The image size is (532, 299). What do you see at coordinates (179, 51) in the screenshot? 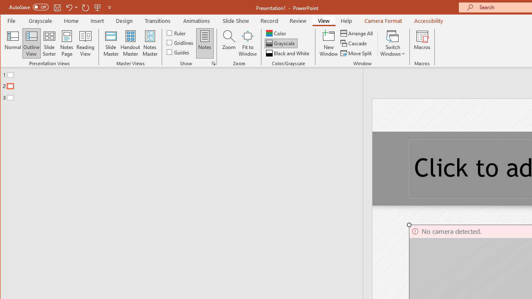
I see `Guides` at bounding box center [179, 51].